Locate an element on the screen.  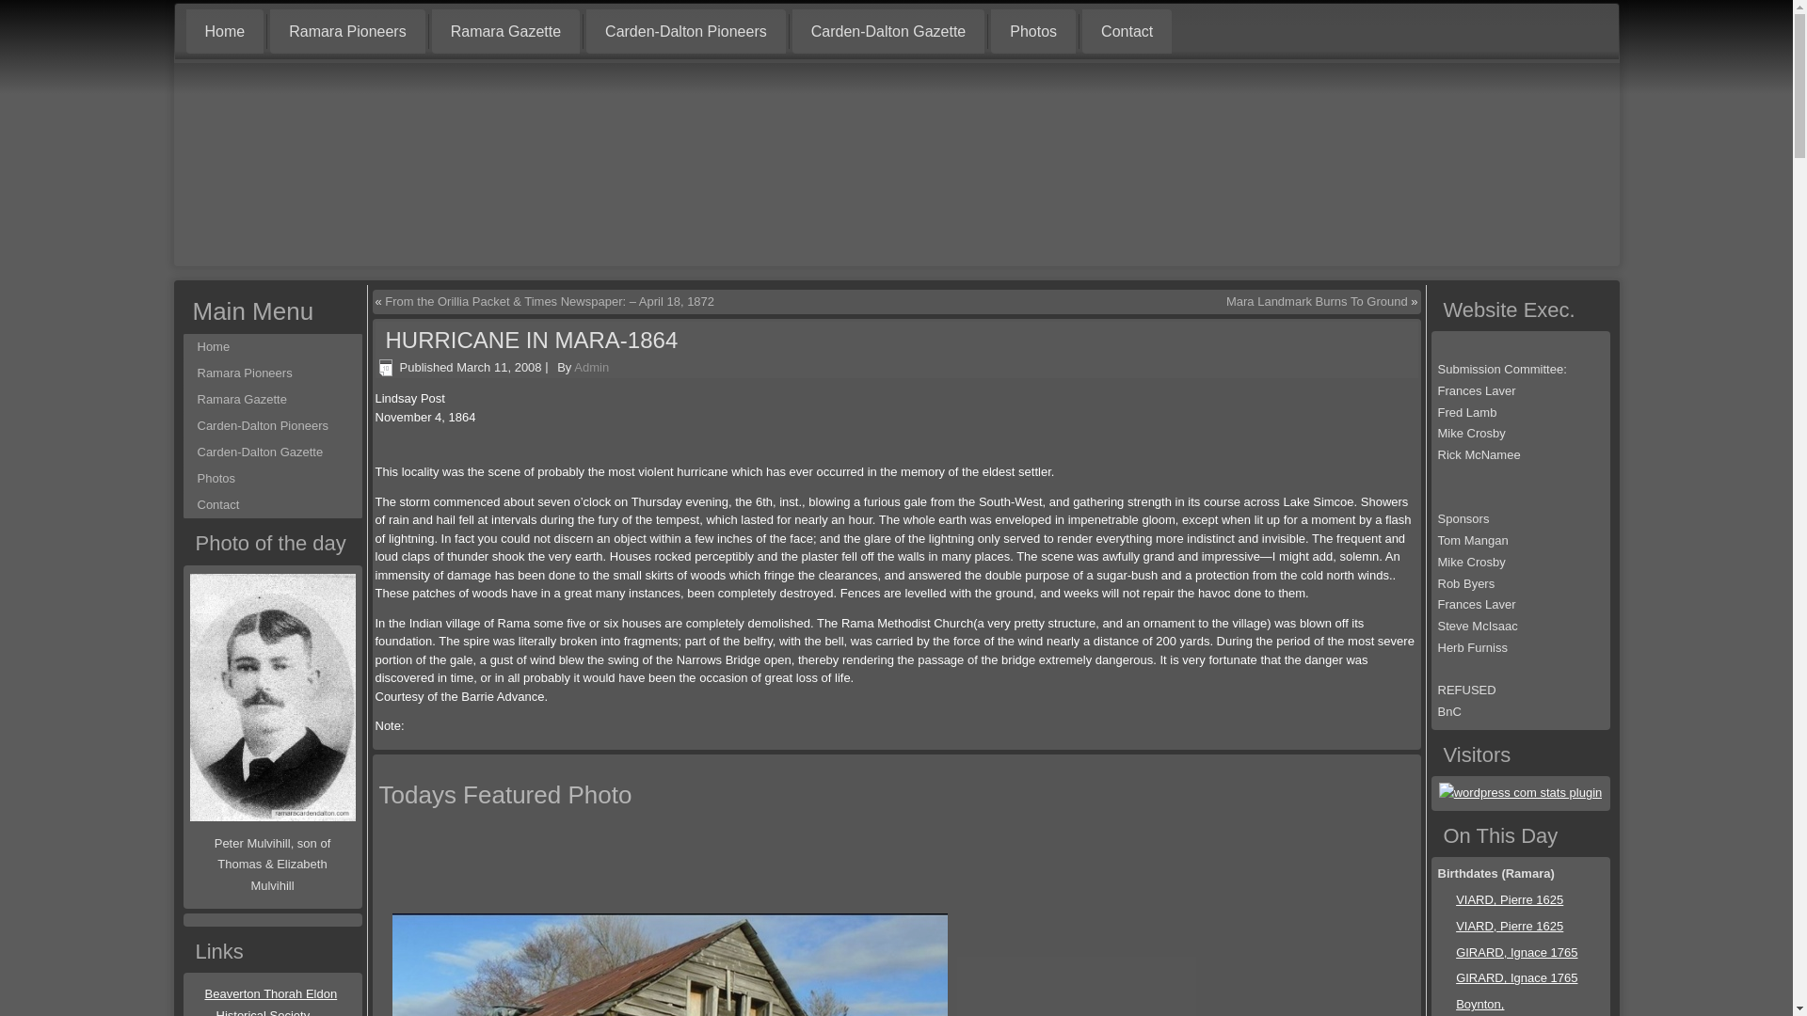
Ramara Pioneers is located at coordinates (346, 31).